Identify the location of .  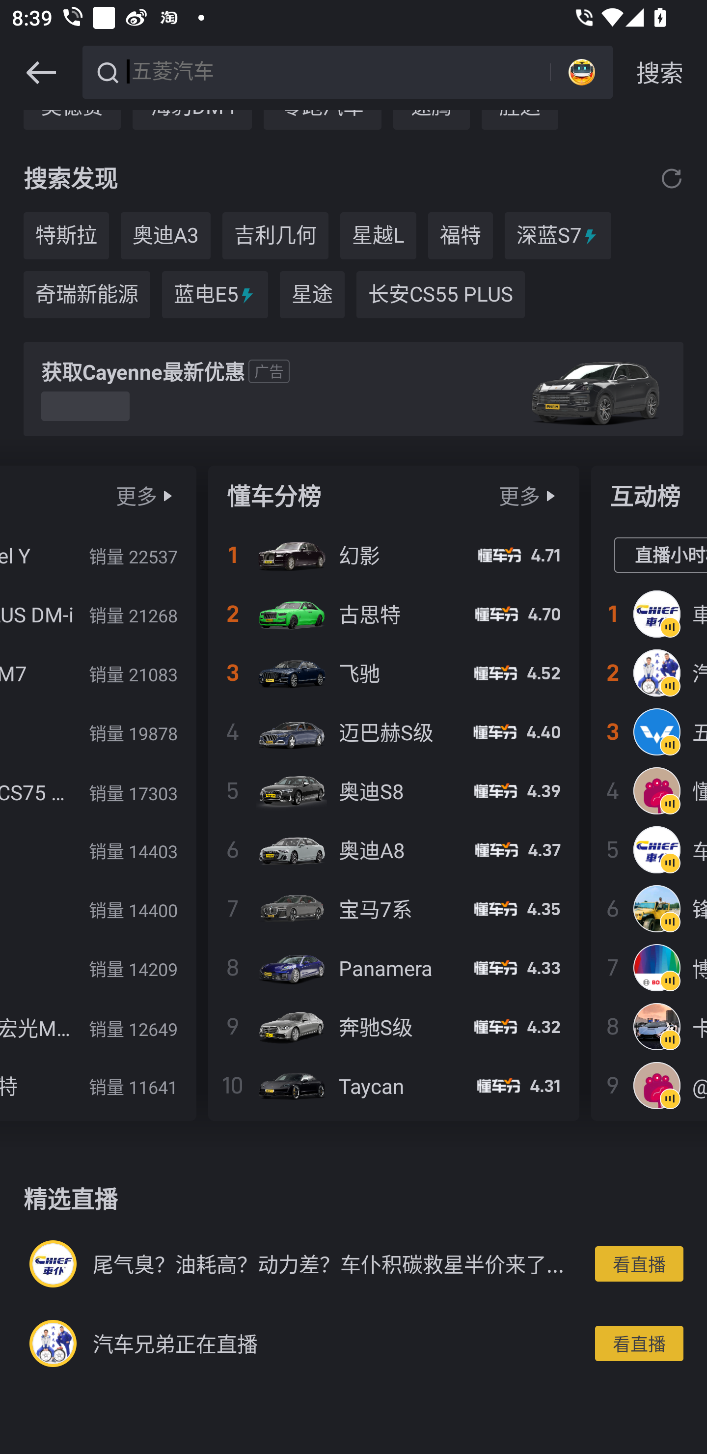
(41, 73).